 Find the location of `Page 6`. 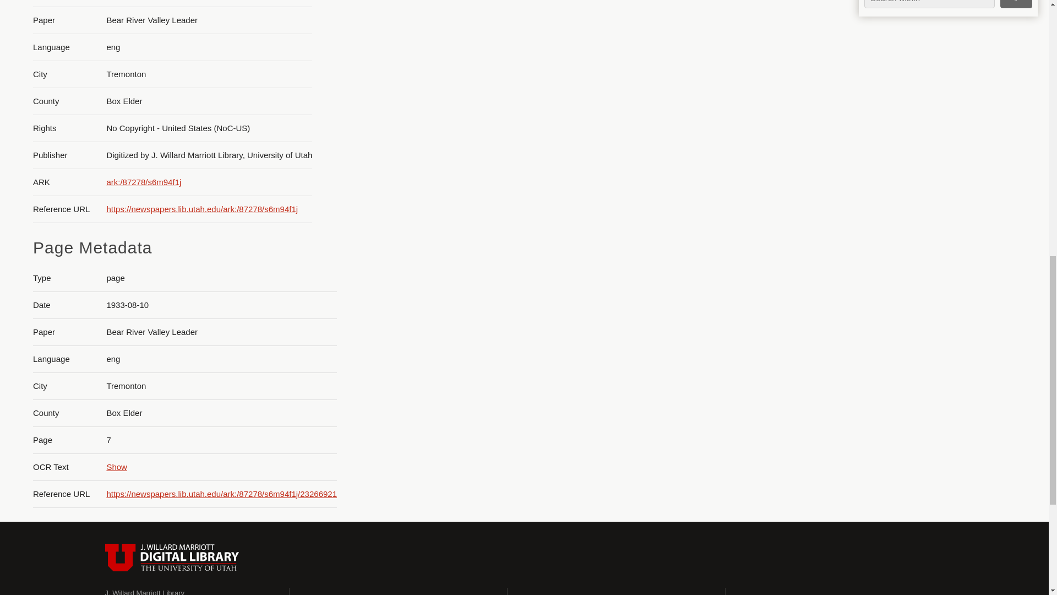

Page 6 is located at coordinates (944, 32).